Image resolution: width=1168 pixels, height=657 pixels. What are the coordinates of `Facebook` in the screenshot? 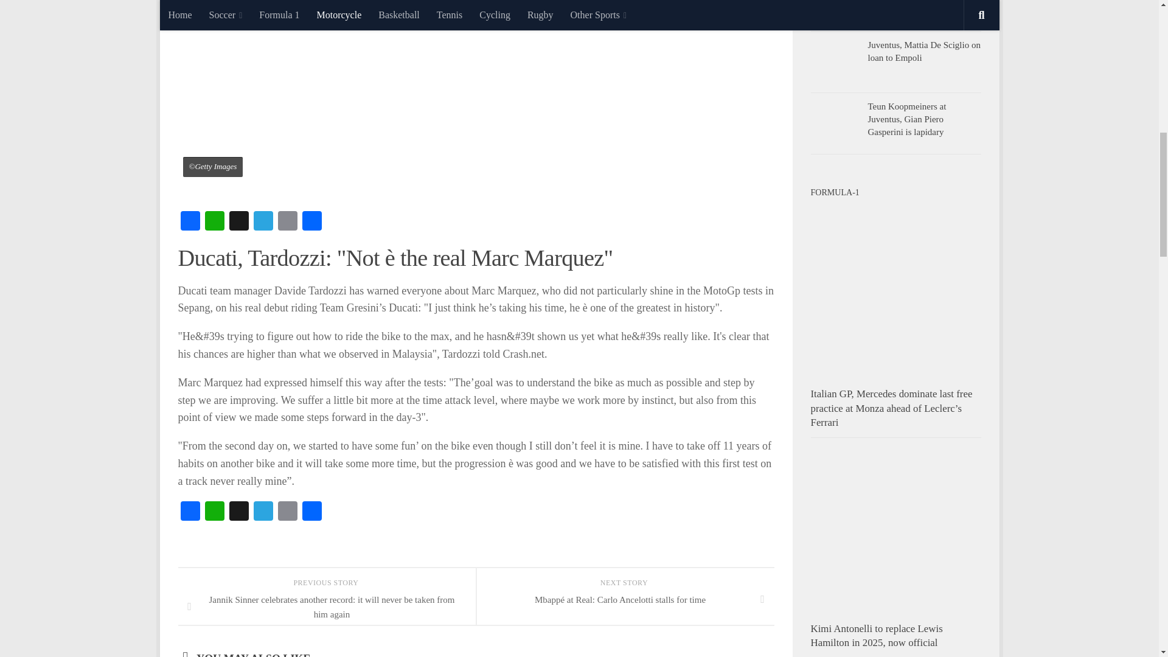 It's located at (190, 512).